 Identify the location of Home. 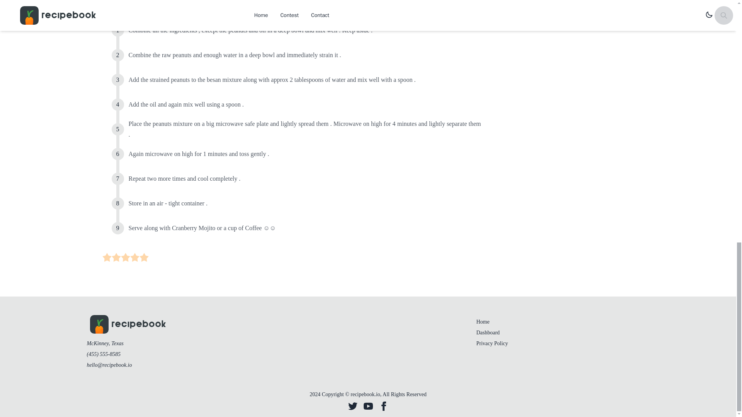
(482, 322).